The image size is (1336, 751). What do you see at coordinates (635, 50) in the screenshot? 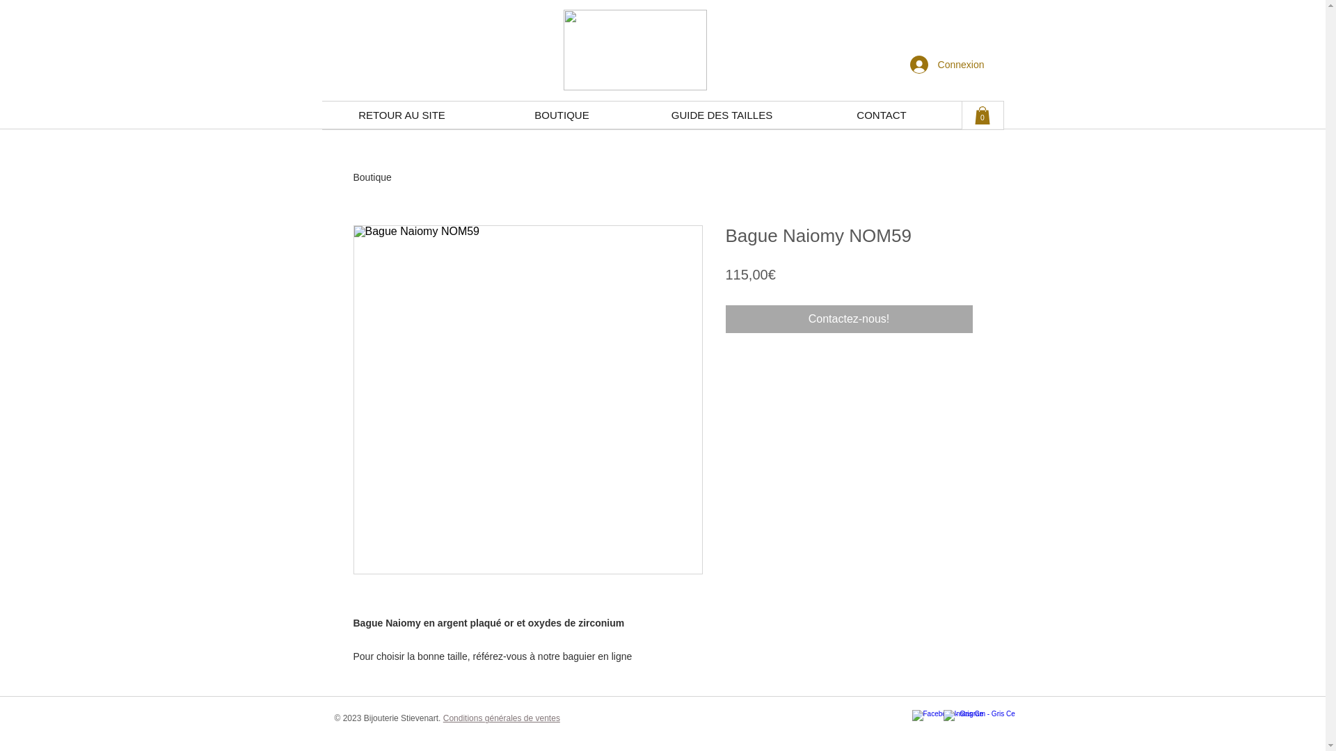
I see `bijouterie-horlogerie-stievenart.jpg` at bounding box center [635, 50].